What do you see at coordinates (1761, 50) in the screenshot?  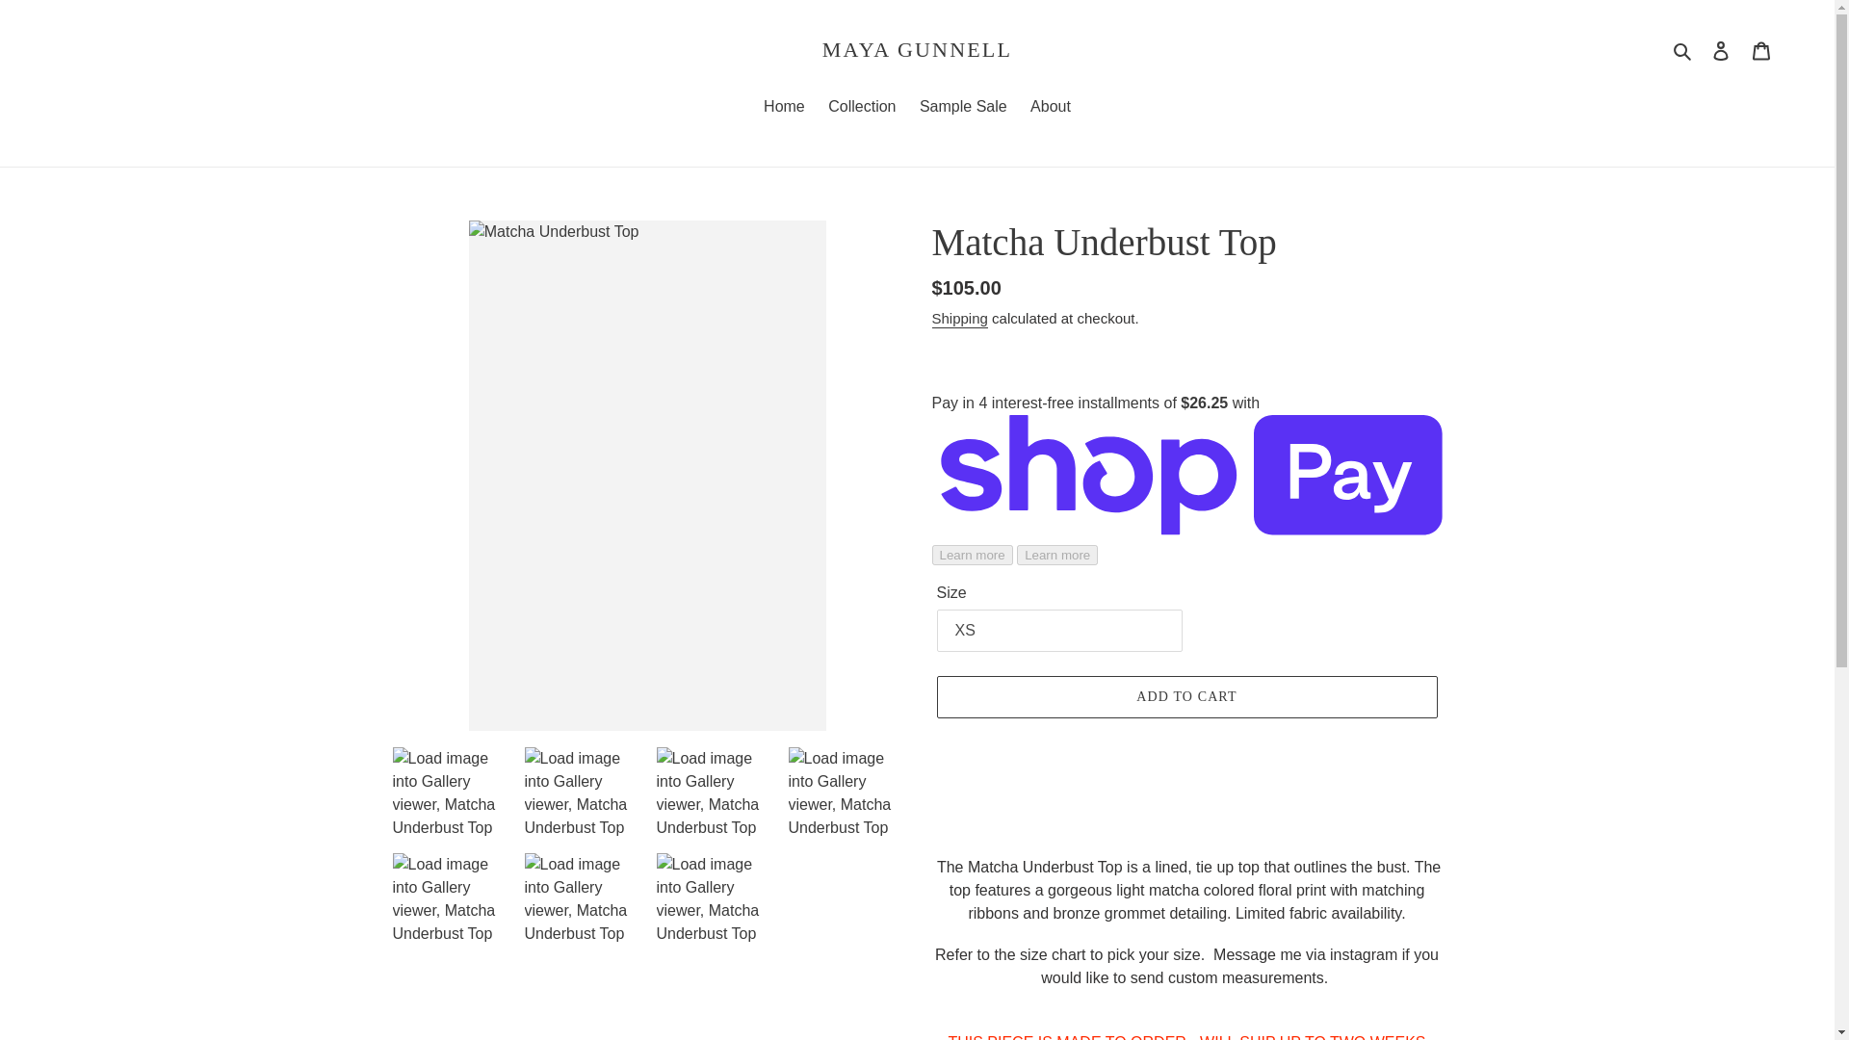 I see `Cart` at bounding box center [1761, 50].